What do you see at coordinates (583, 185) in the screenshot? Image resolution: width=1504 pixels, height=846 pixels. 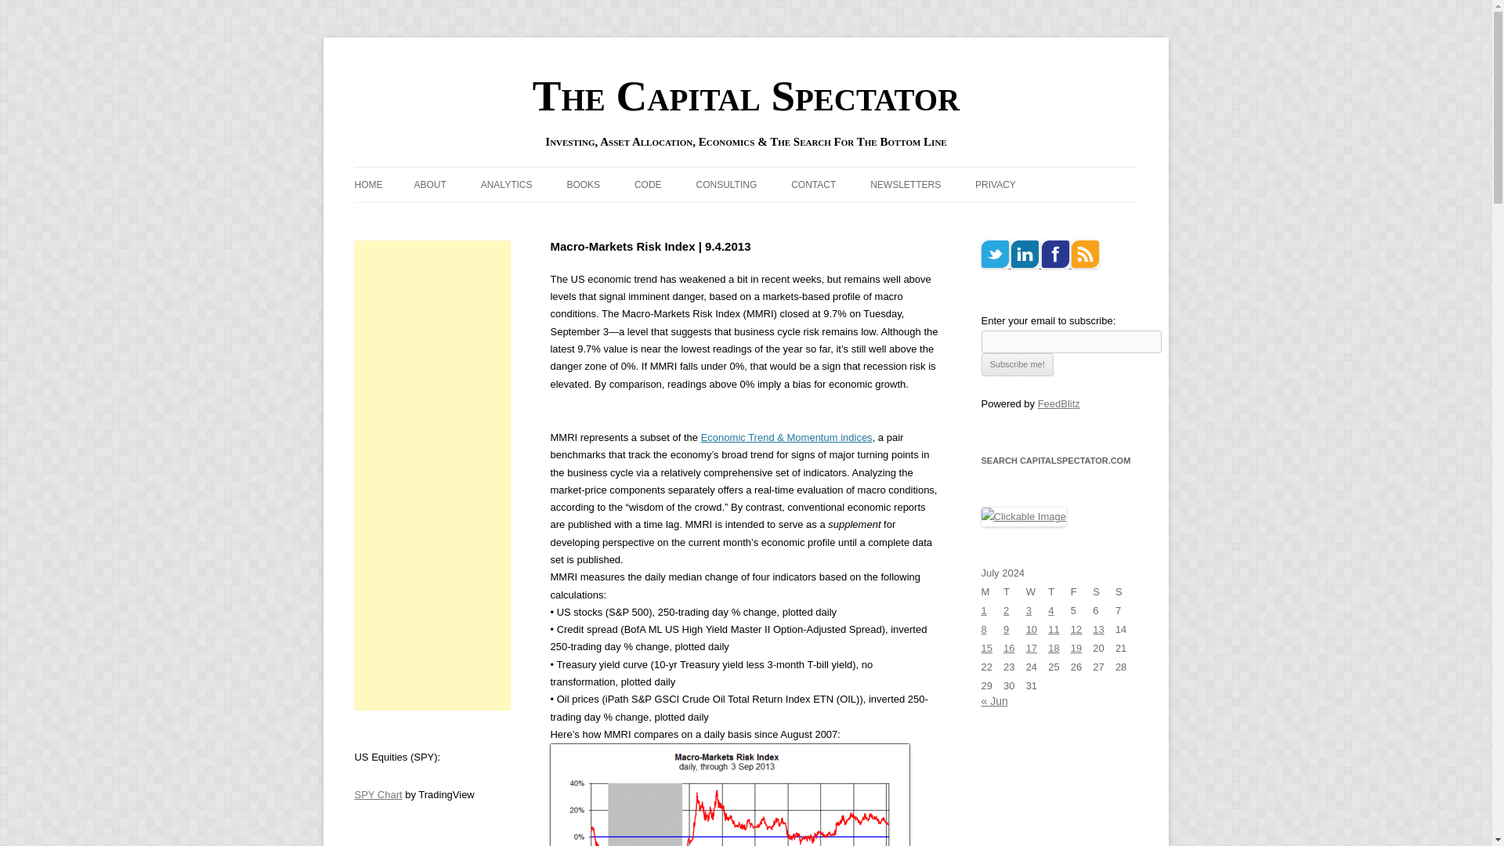 I see `BOOKS` at bounding box center [583, 185].